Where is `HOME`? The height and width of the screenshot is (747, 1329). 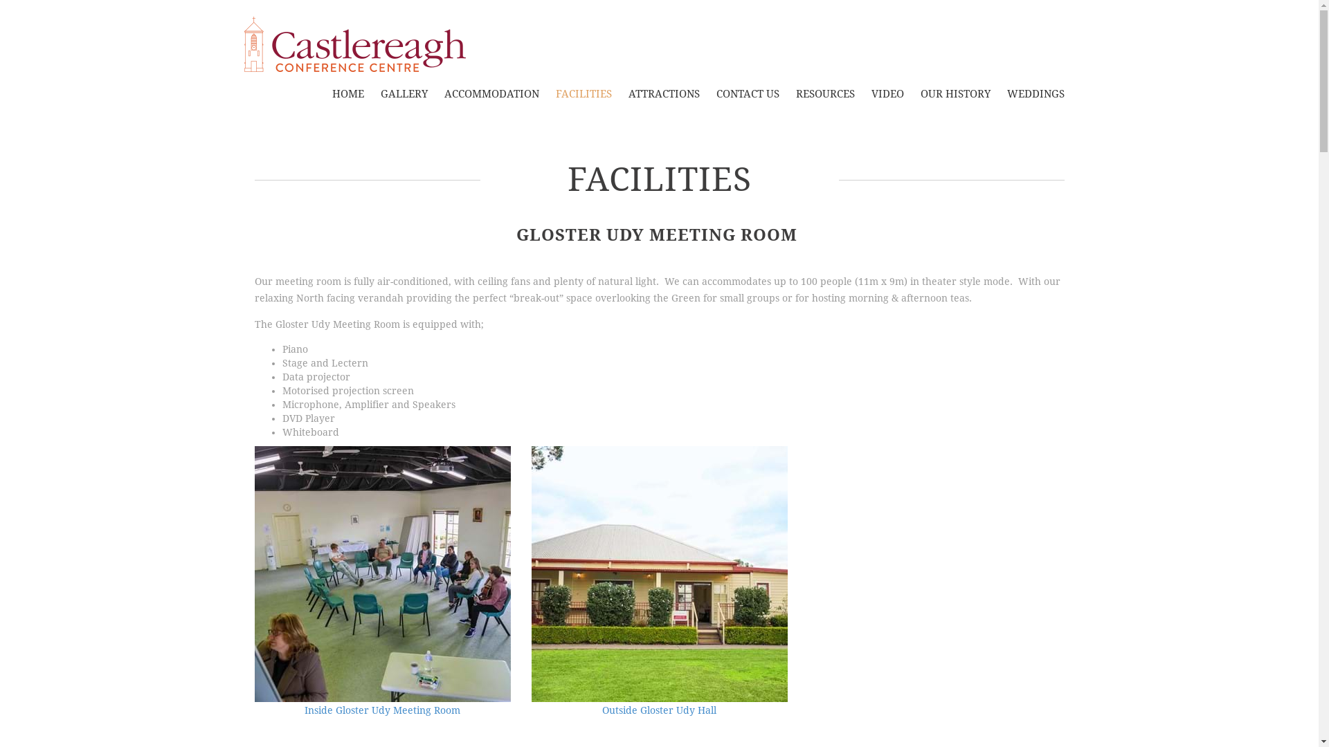 HOME is located at coordinates (348, 94).